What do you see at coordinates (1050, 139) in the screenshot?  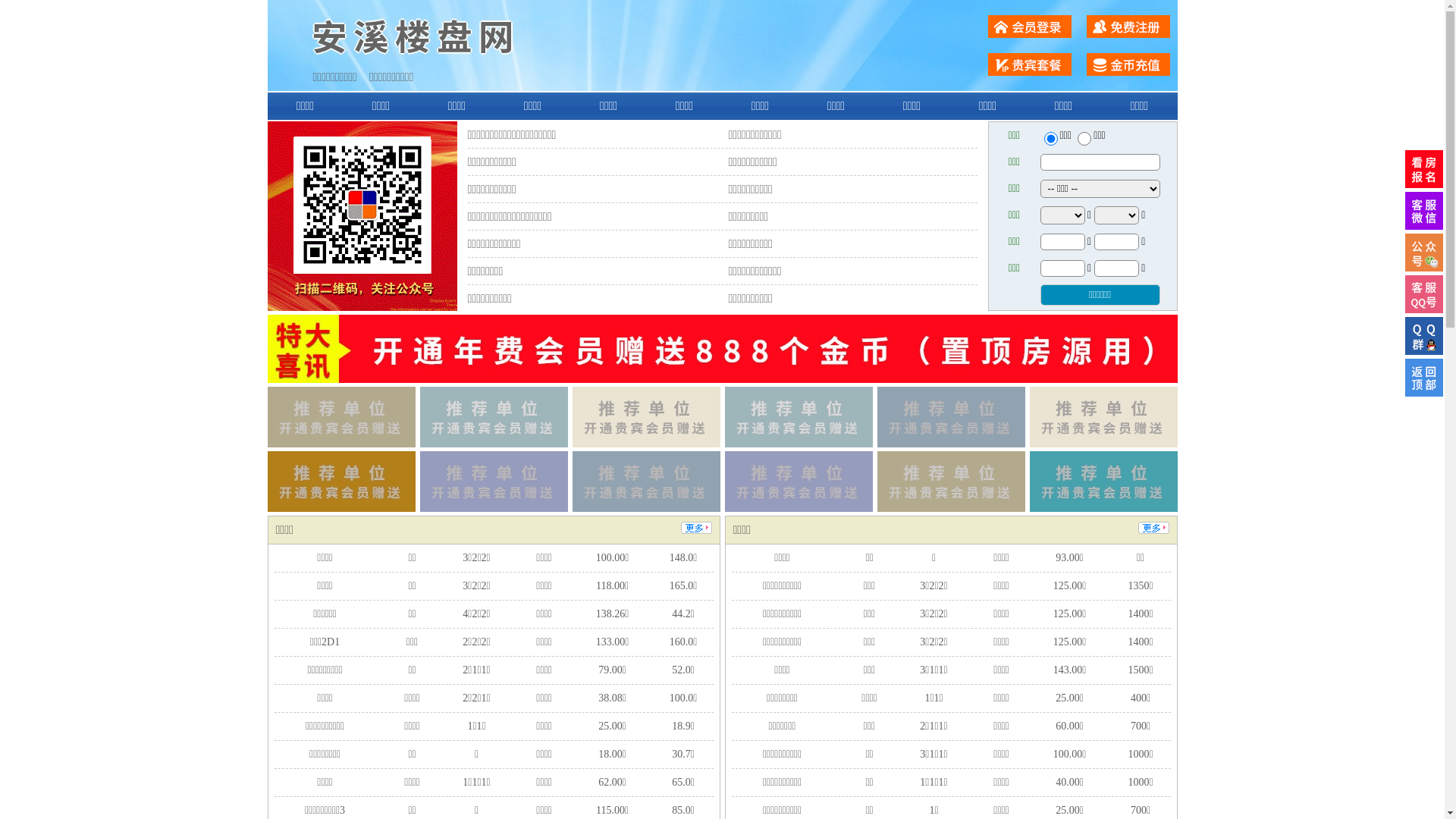 I see `ershou` at bounding box center [1050, 139].